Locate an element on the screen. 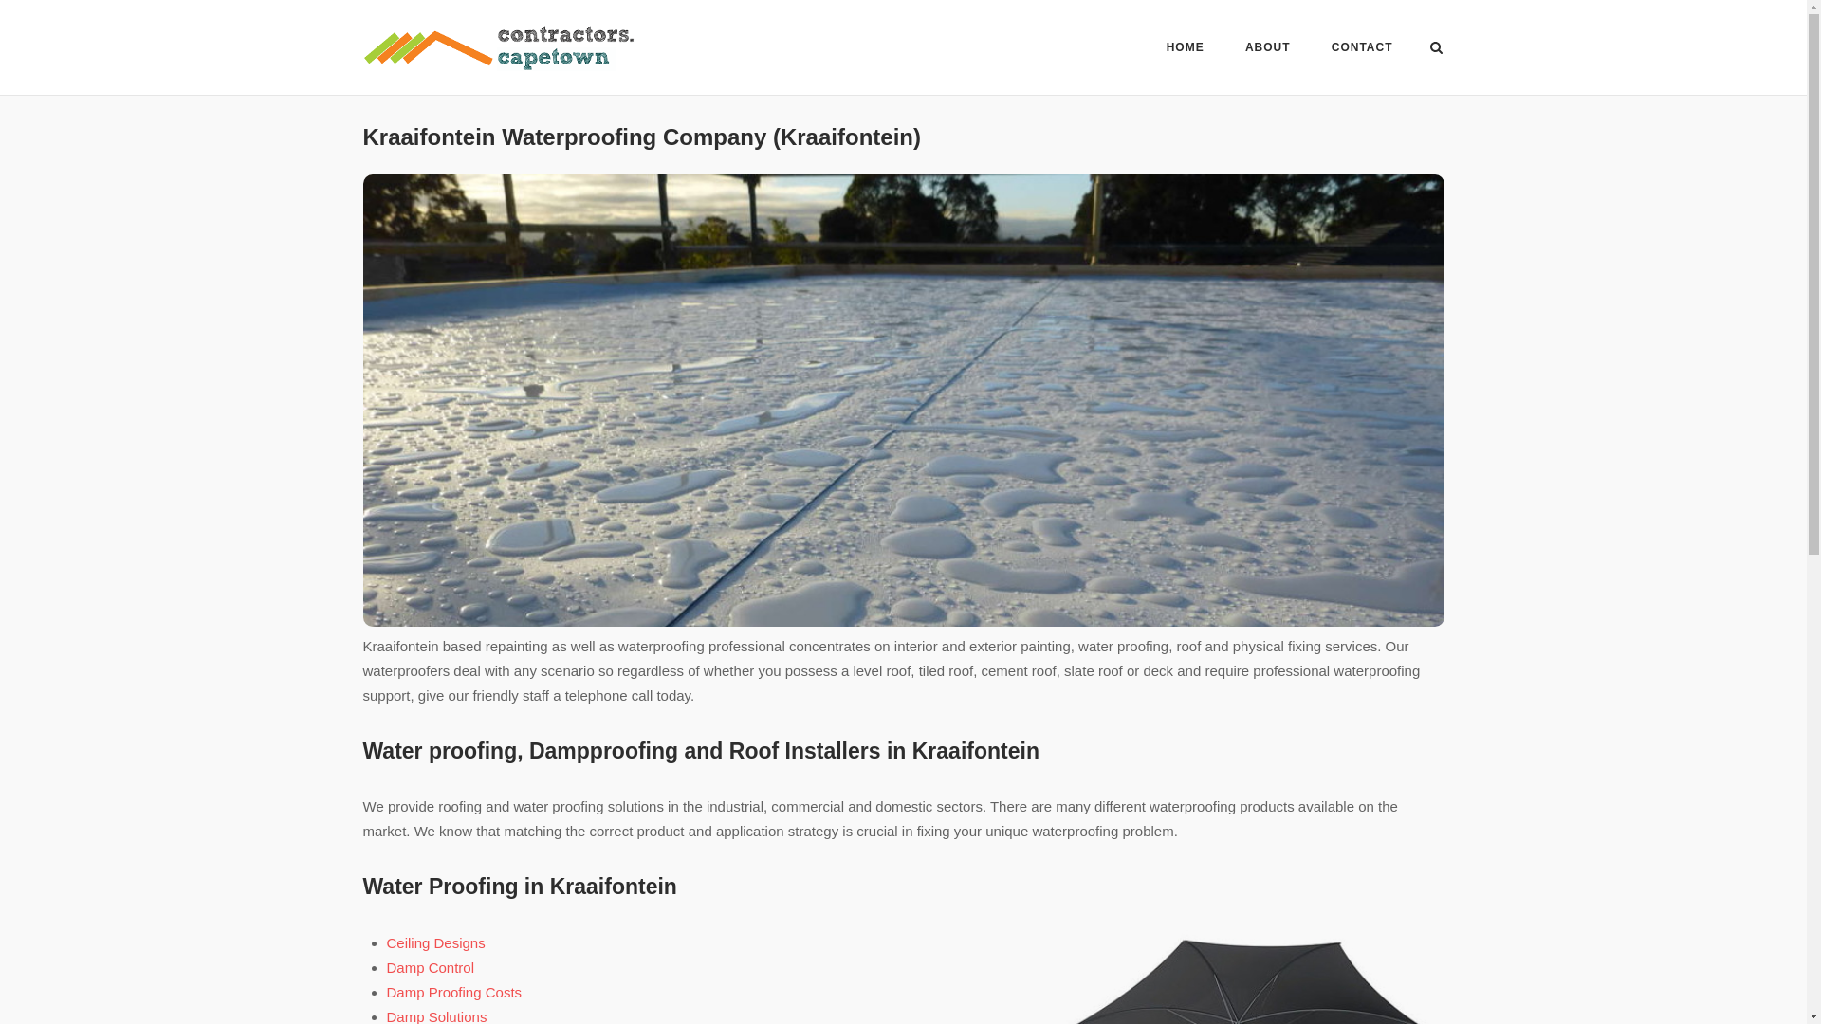  Damp Proofing Costs is located at coordinates (454, 992).